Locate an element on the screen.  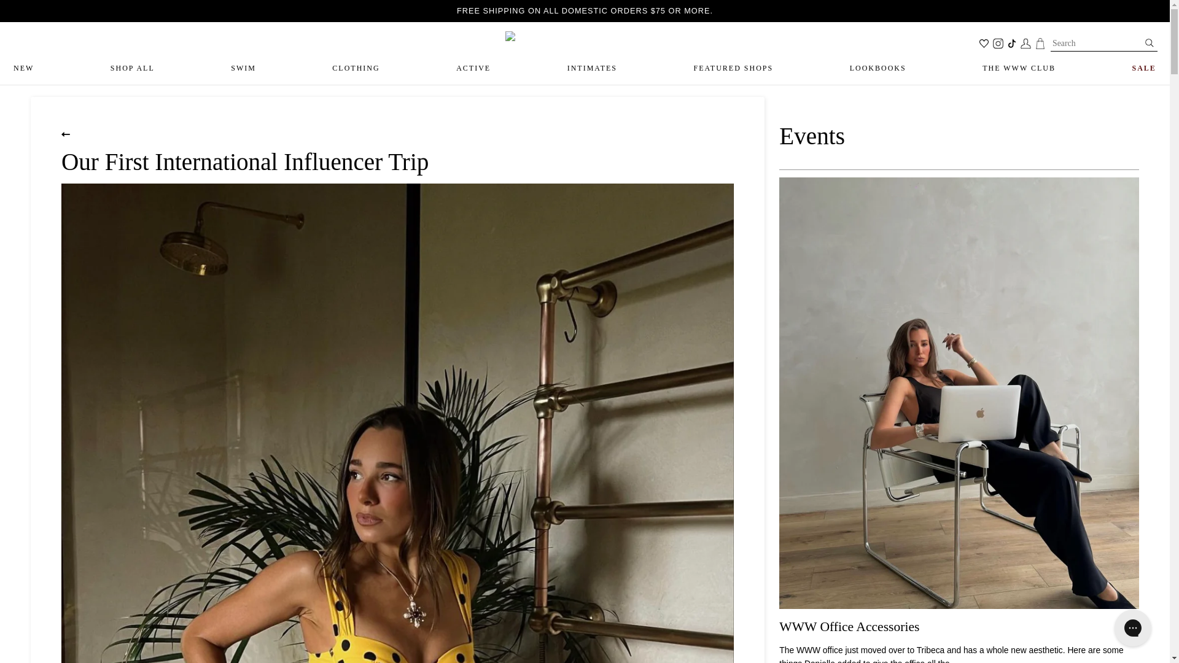
NEW is located at coordinates (23, 69).